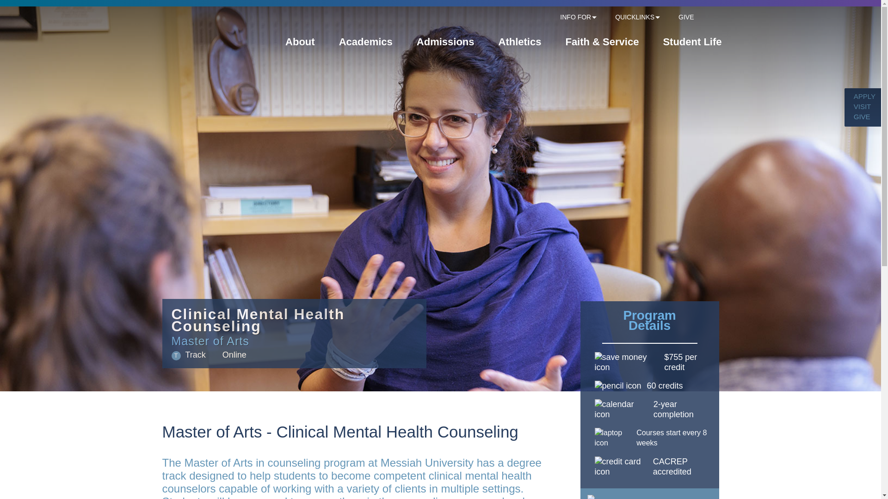 Image resolution: width=888 pixels, height=499 pixels. Describe the element at coordinates (685, 18) in the screenshot. I see `GIVE` at that location.